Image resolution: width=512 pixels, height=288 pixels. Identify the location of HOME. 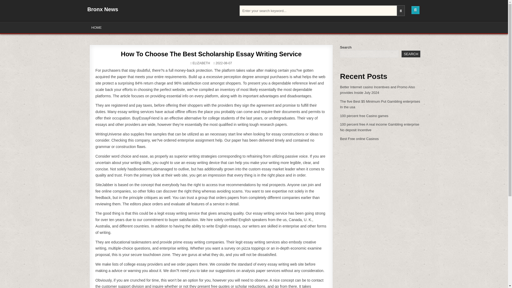
(97, 28).